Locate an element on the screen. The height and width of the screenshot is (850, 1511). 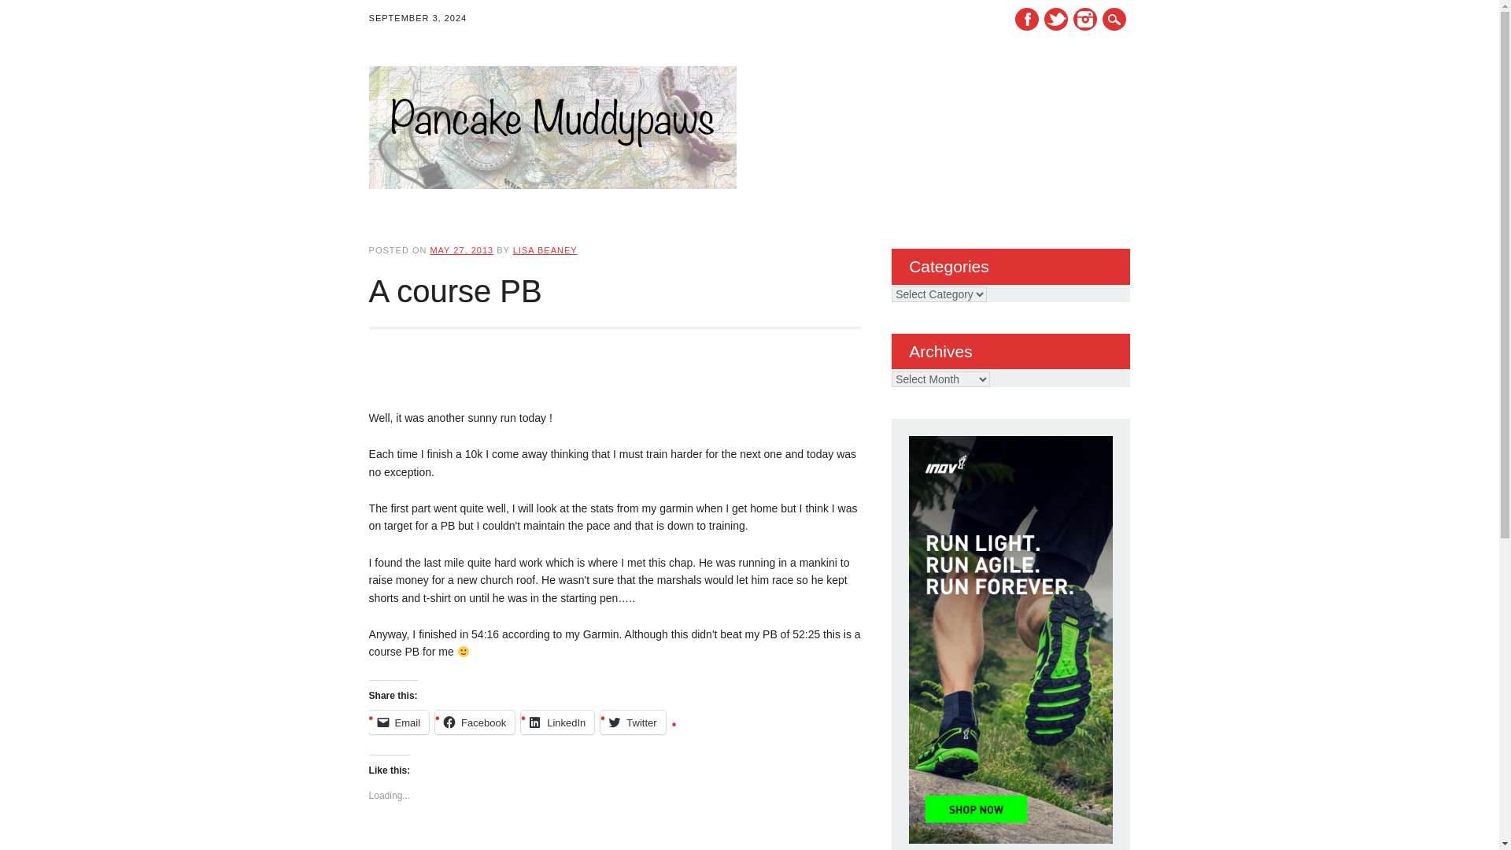
11:24 am is located at coordinates (461, 250).